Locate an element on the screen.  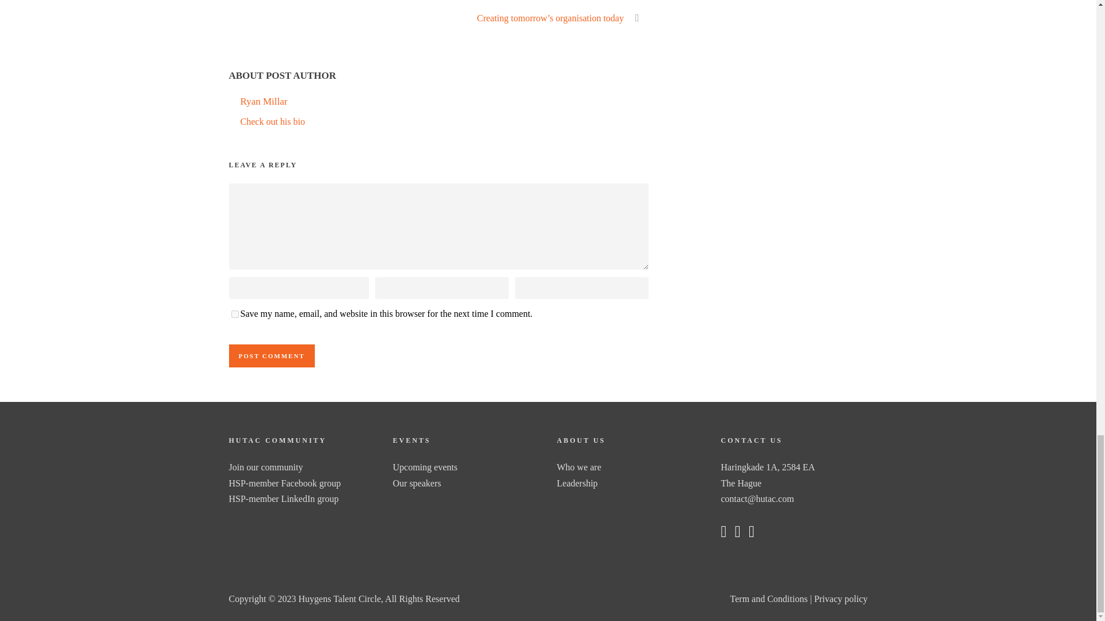
Post Comment is located at coordinates (272, 356).